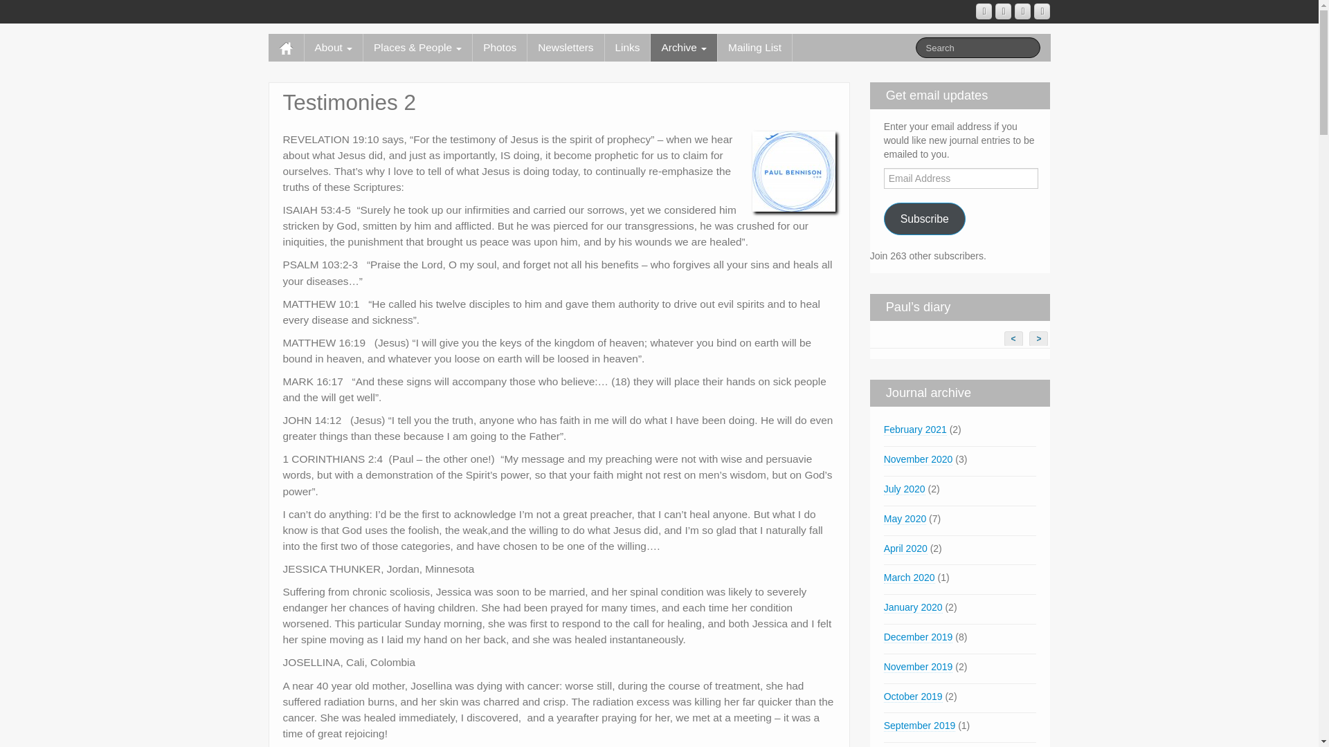 The height and width of the screenshot is (747, 1329). Describe the element at coordinates (1004, 11) in the screenshot. I see `Paul Bennison Facebook` at that location.